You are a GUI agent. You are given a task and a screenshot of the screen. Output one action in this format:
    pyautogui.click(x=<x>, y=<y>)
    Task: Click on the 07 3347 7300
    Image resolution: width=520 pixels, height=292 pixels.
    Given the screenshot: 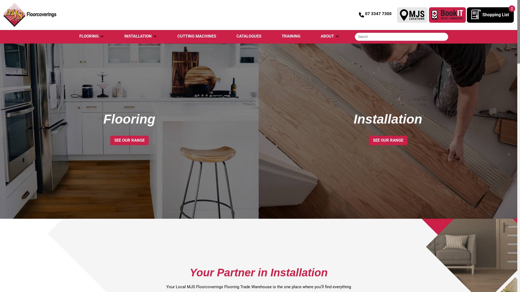 What is the action you would take?
    pyautogui.click(x=375, y=15)
    